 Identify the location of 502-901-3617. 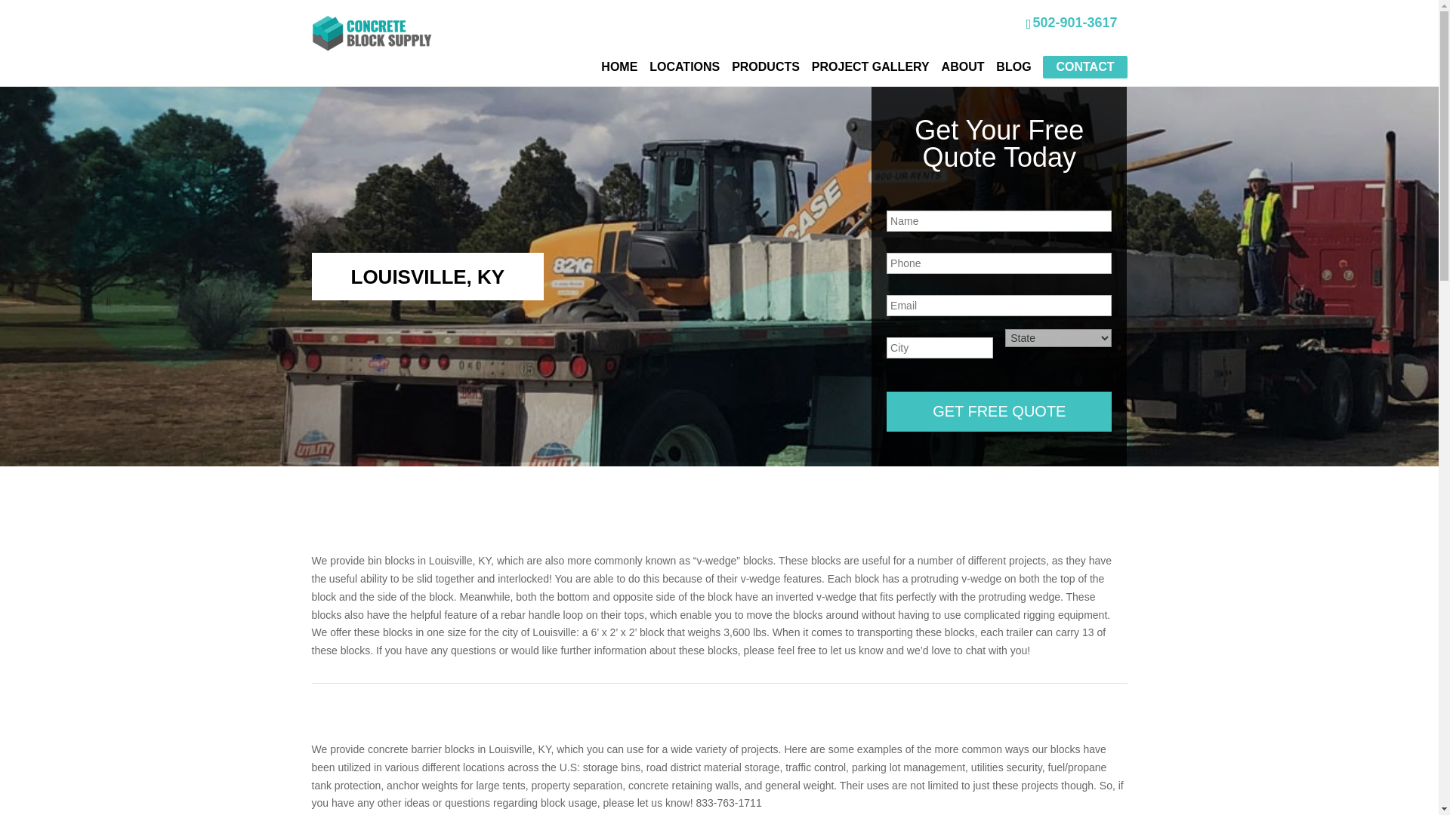
(1072, 22).